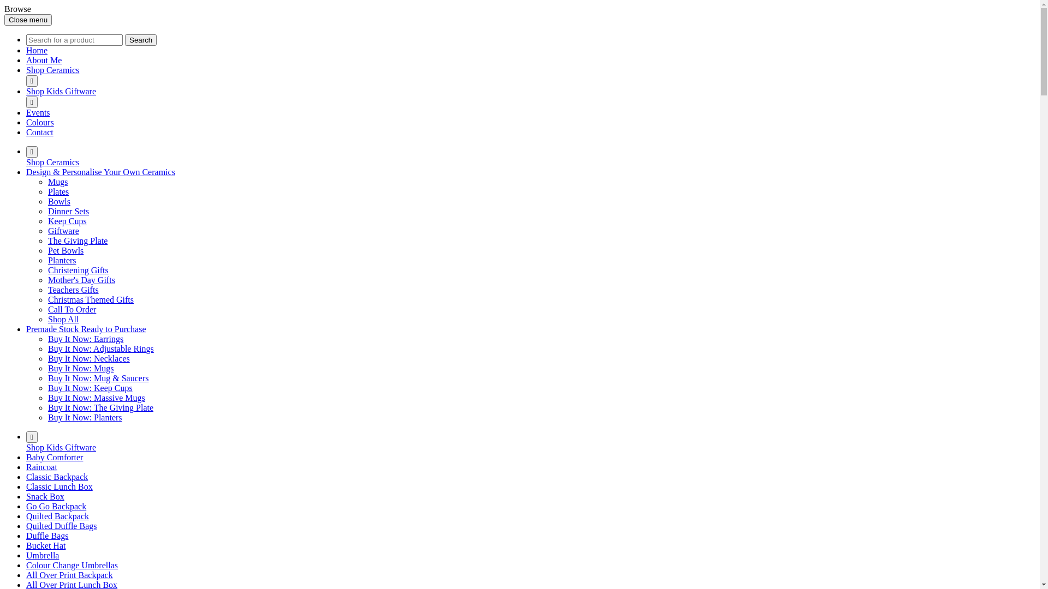 This screenshot has height=589, width=1048. I want to click on Buy It Now: Adjustable Rings, so click(101, 349).